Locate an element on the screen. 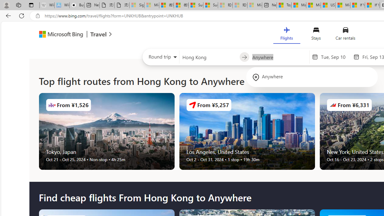 The image size is (384, 216). Anywhere is located at coordinates (312, 77).